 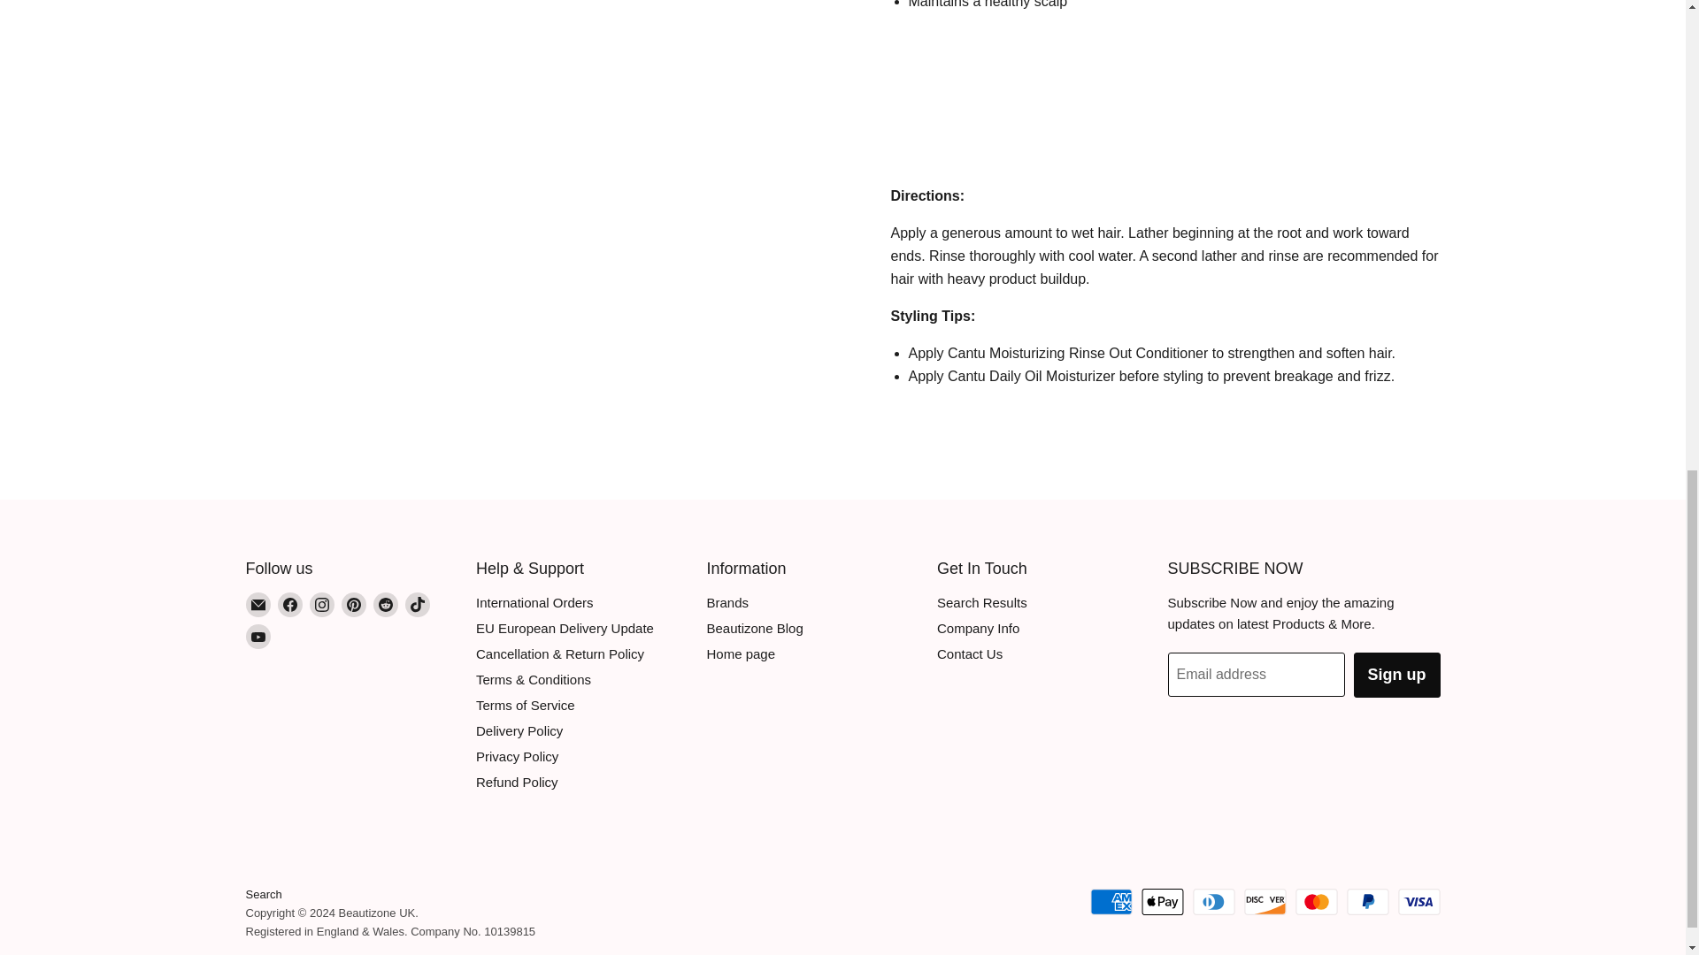 I want to click on Pinterest, so click(x=354, y=604).